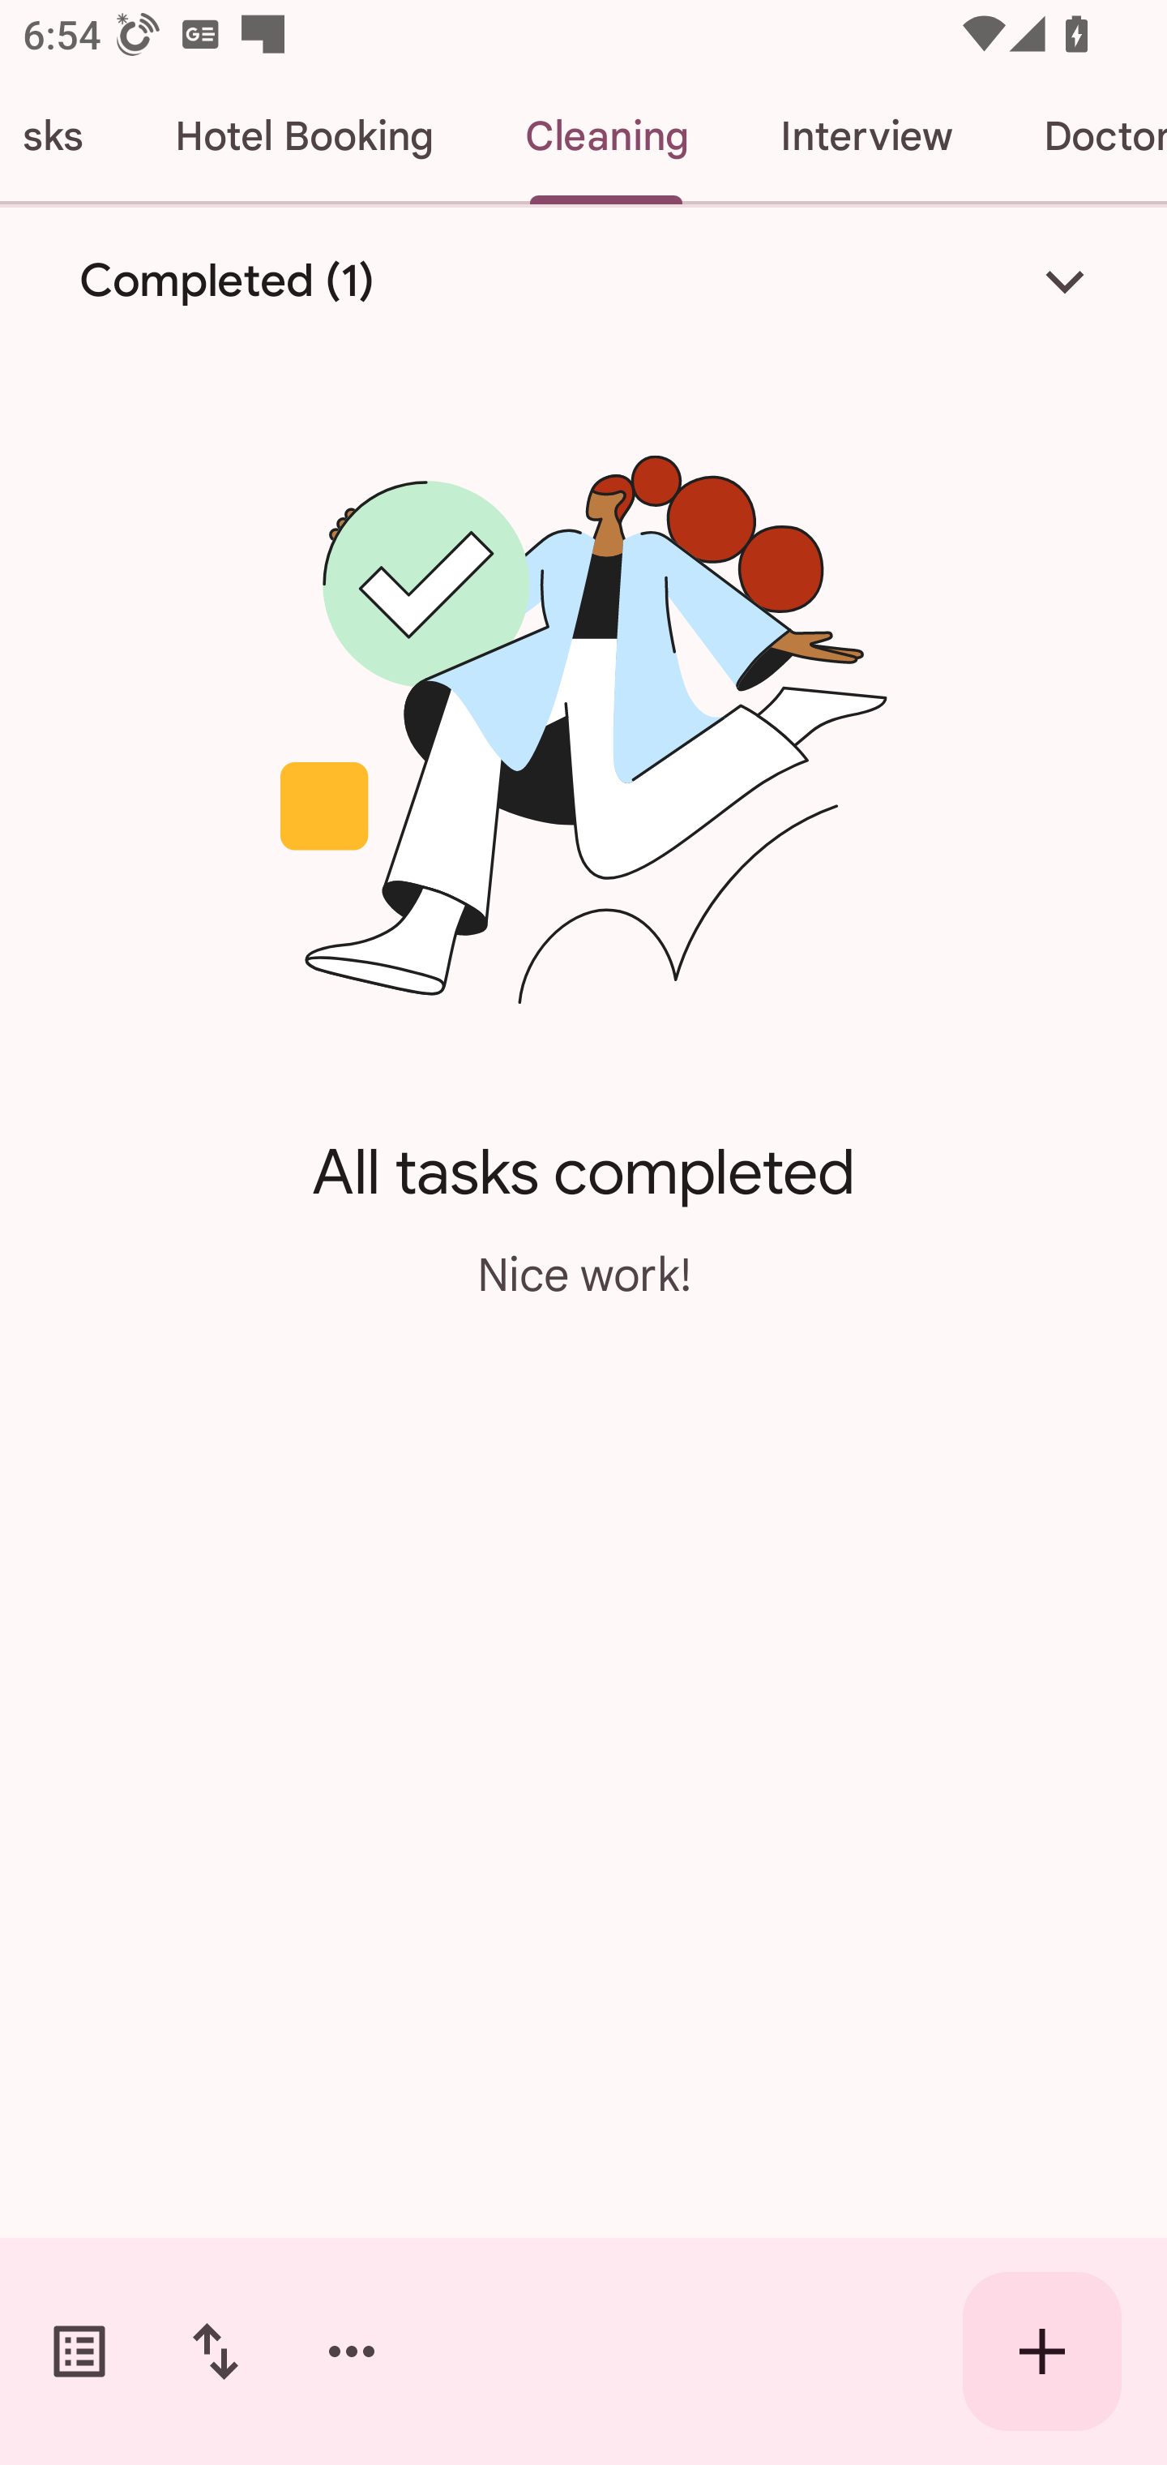 The width and height of the screenshot is (1167, 2465). What do you see at coordinates (583, 281) in the screenshot?
I see `Completed (1)` at bounding box center [583, 281].